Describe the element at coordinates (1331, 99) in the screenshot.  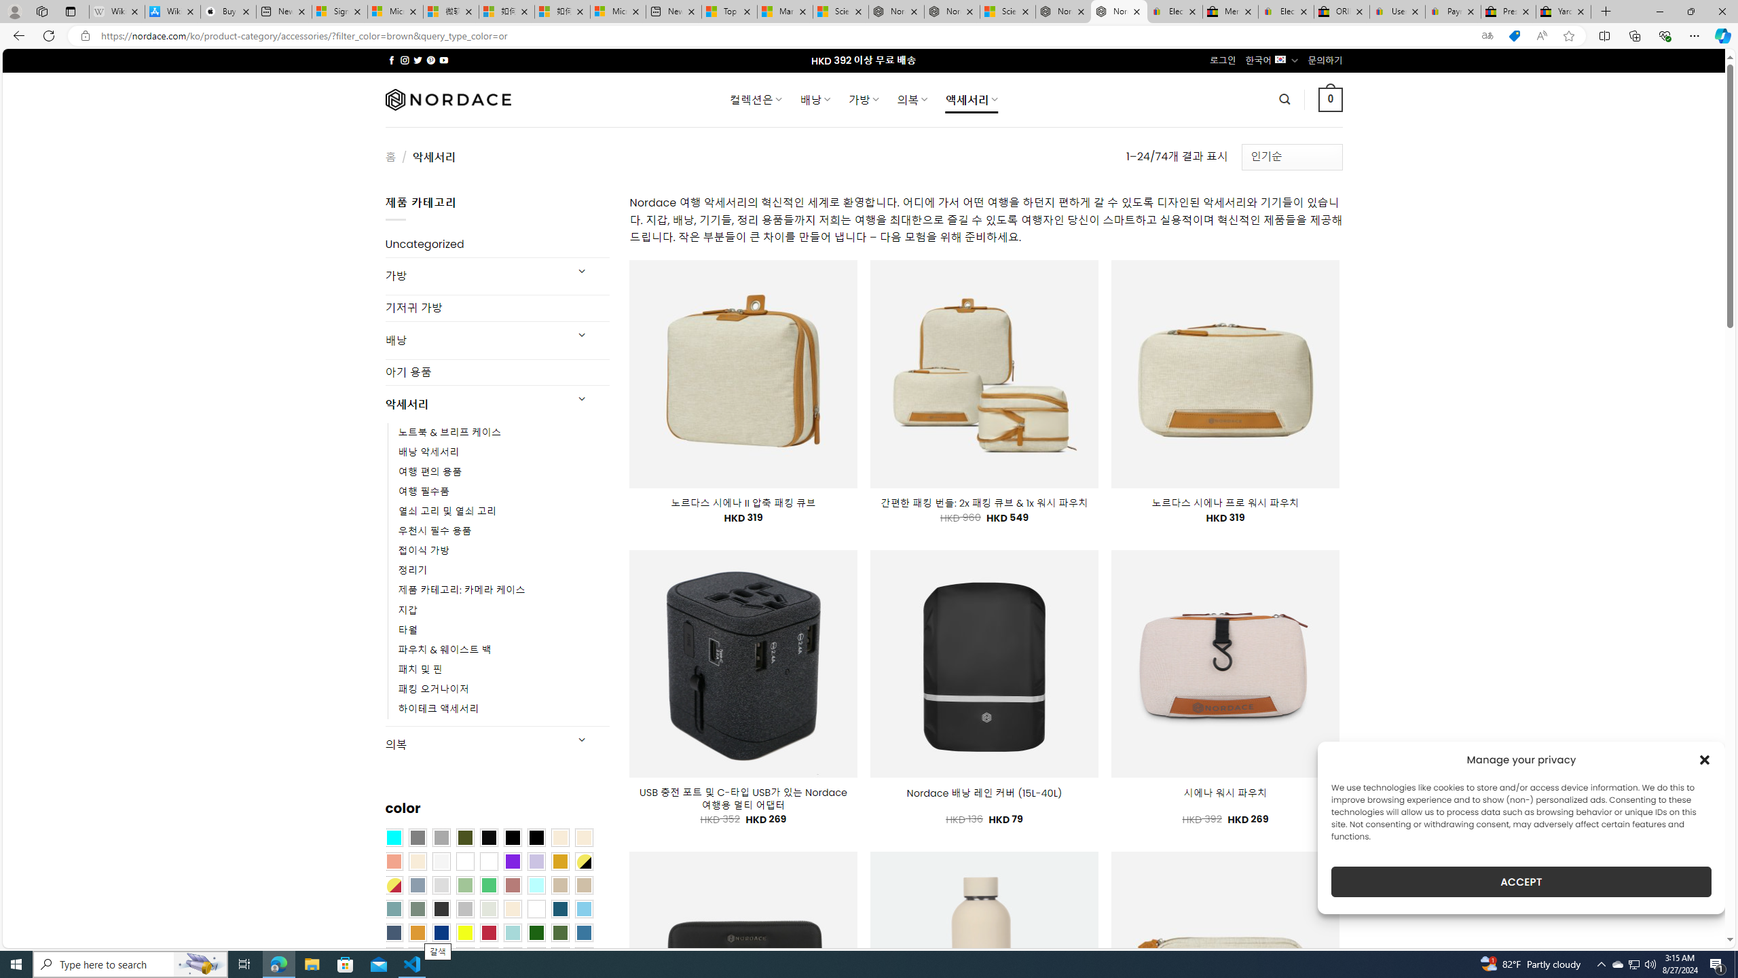
I see ` 0 ` at that location.